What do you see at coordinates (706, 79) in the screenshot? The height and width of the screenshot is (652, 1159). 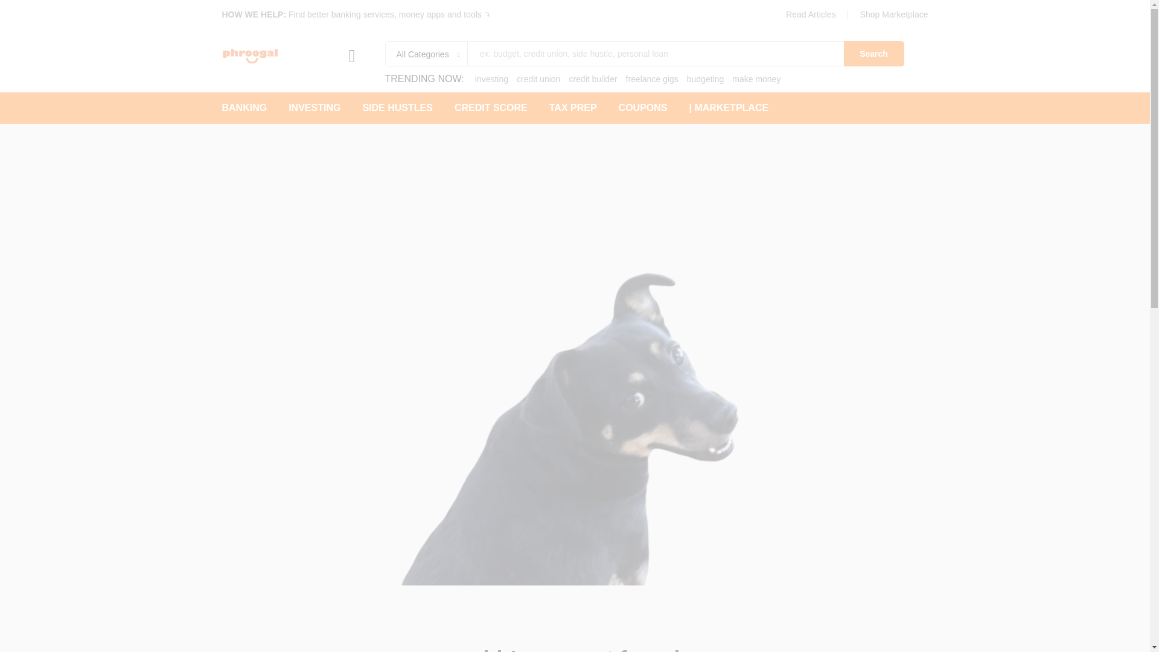 I see `budgeting` at bounding box center [706, 79].